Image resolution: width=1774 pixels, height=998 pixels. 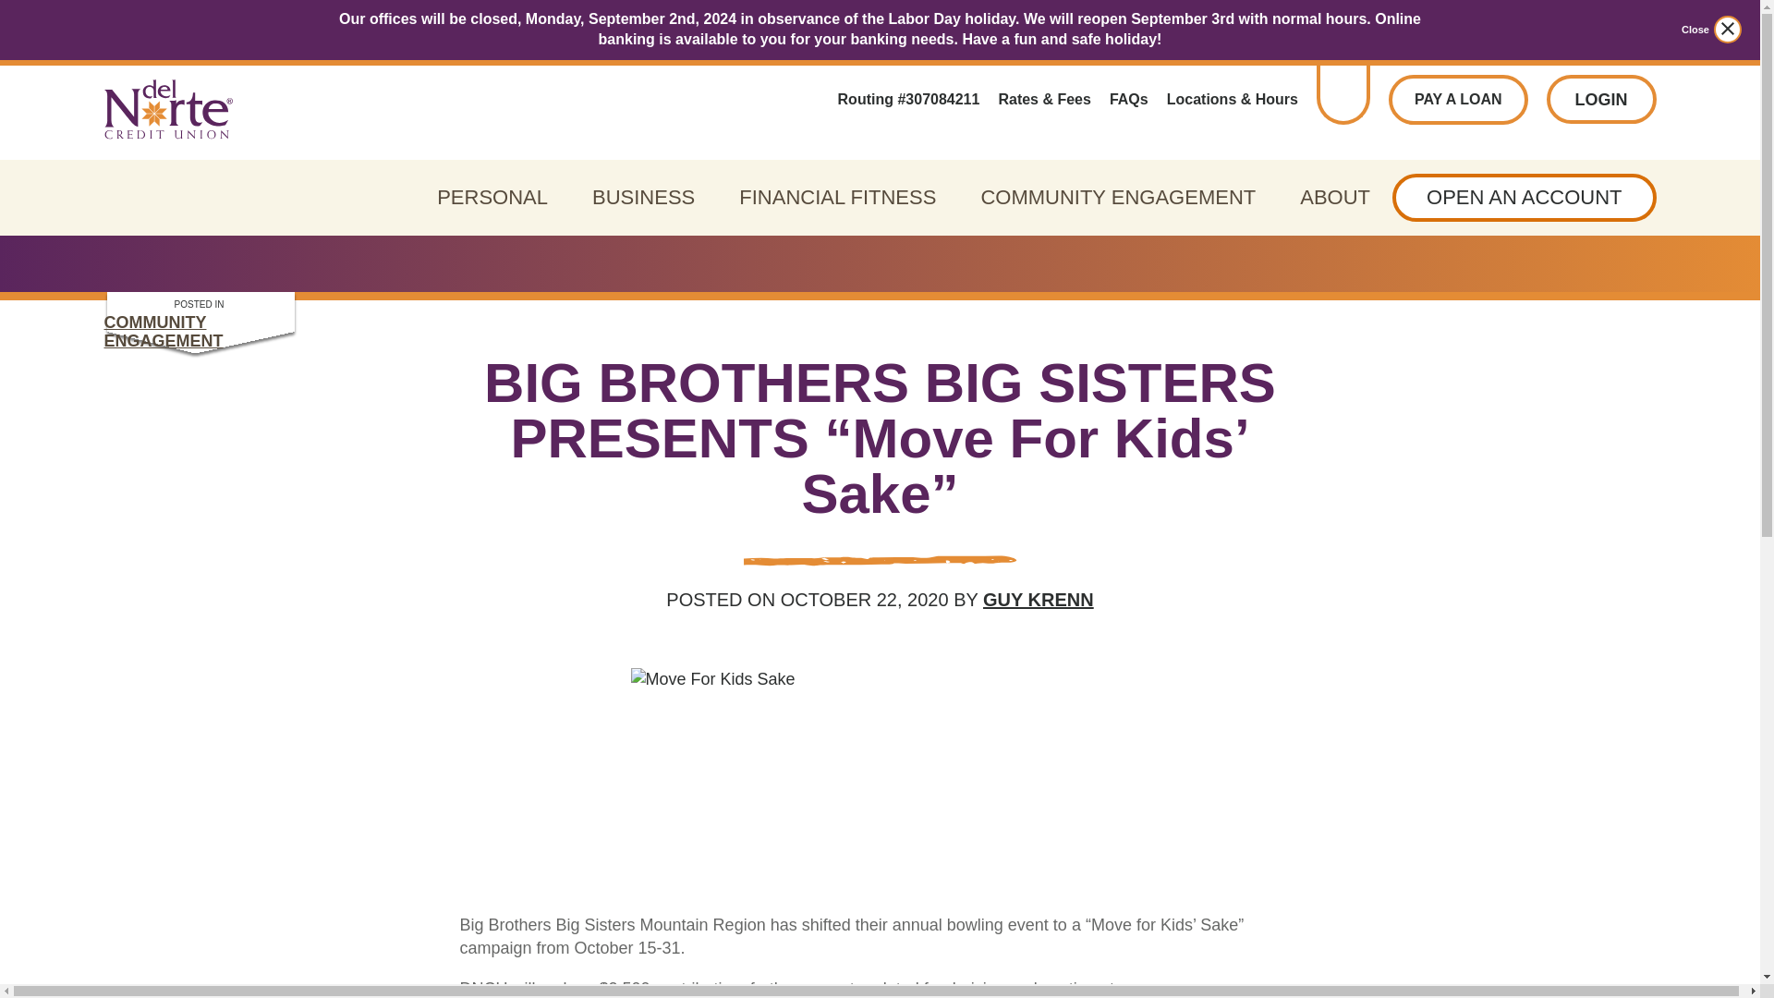 I want to click on FAQs, so click(x=1129, y=100).